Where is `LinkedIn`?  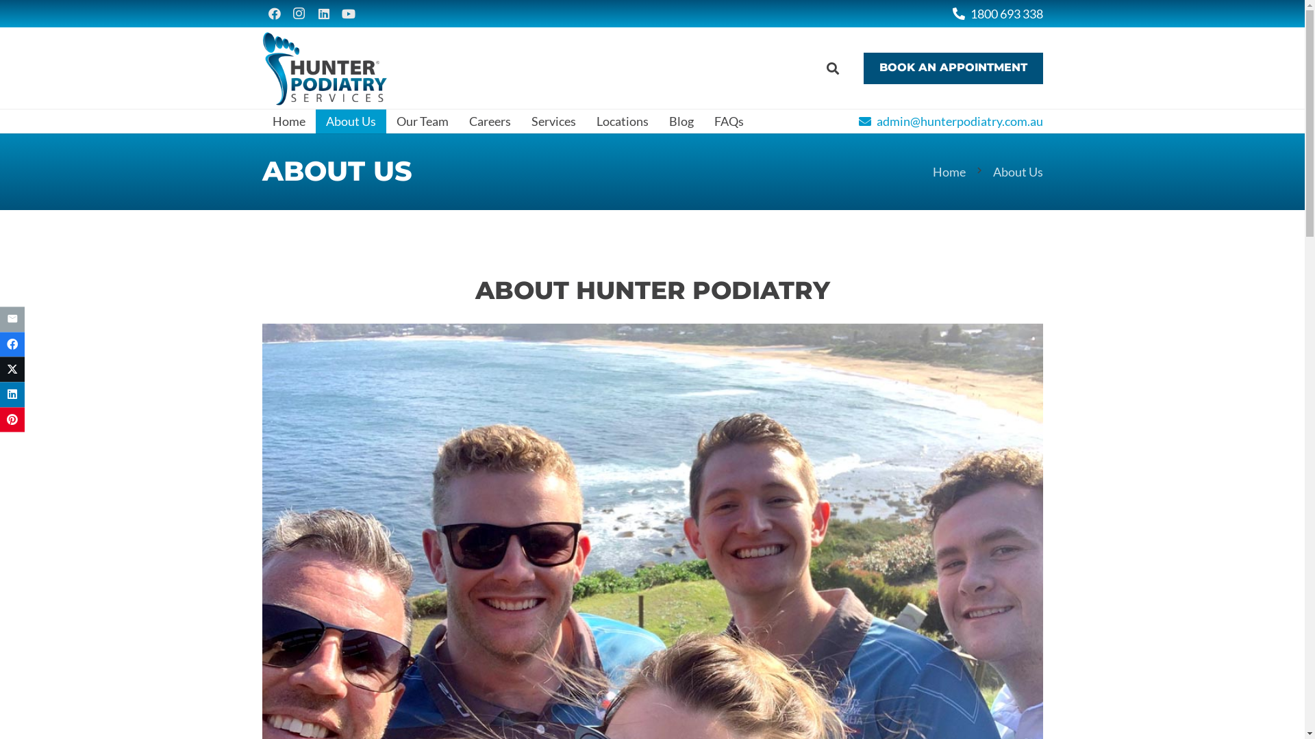
LinkedIn is located at coordinates (323, 14).